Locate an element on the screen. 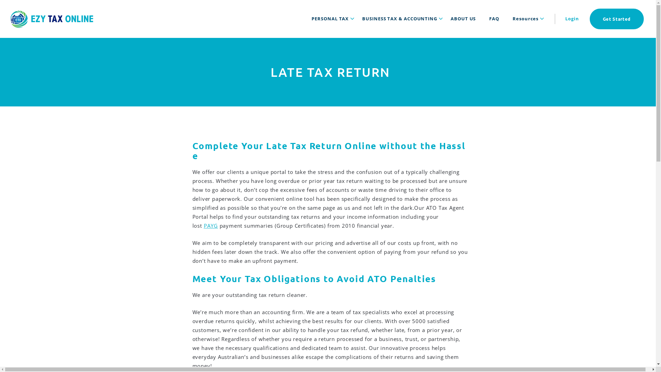 The image size is (661, 372). Resources is located at coordinates (525, 19).